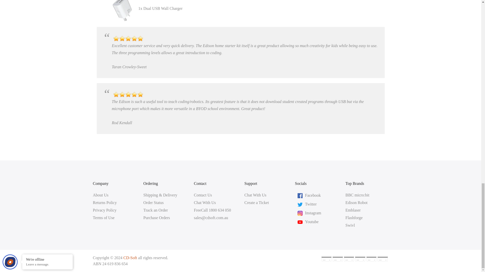  What do you see at coordinates (154, 202) in the screenshot?
I see `Order Status` at bounding box center [154, 202].